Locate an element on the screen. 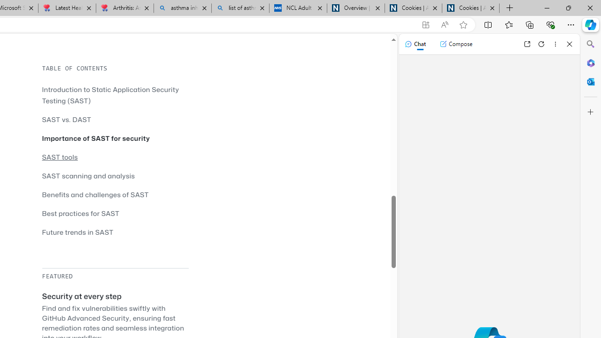  Future trends in SAST is located at coordinates (115, 232).